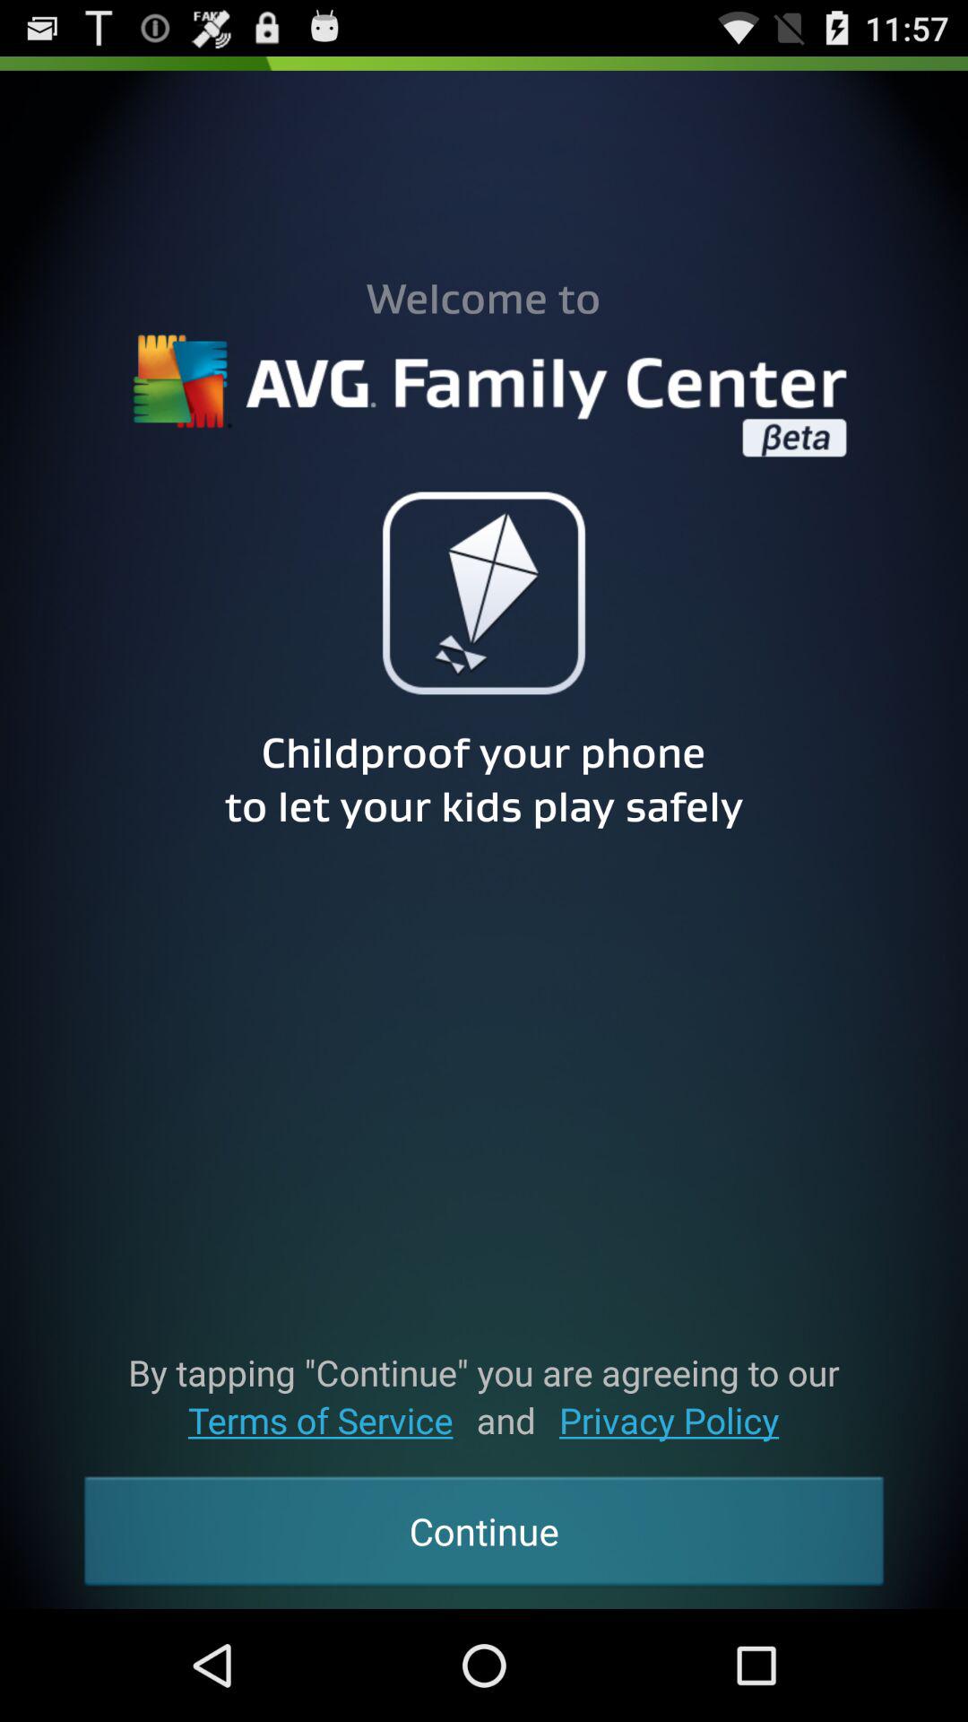 This screenshot has height=1722, width=968. I want to click on flip until the terms of service, so click(321, 1421).